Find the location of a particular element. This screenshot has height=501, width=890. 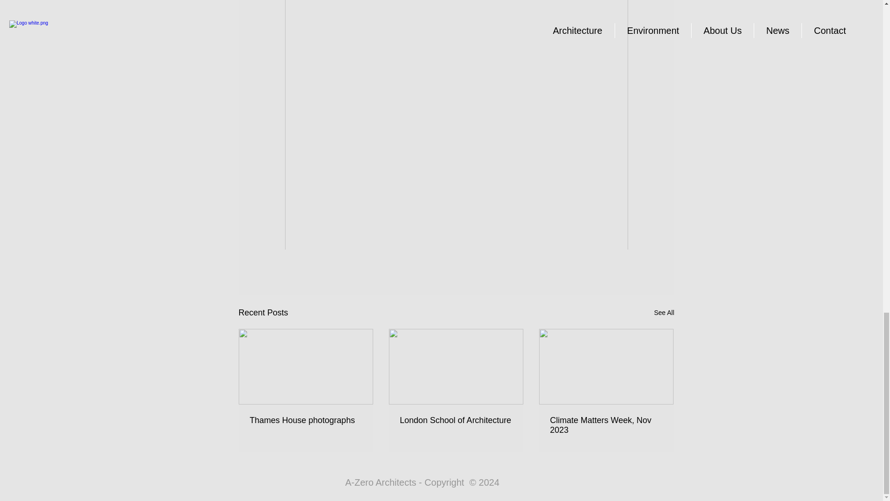

Thames House photographs is located at coordinates (305, 420).